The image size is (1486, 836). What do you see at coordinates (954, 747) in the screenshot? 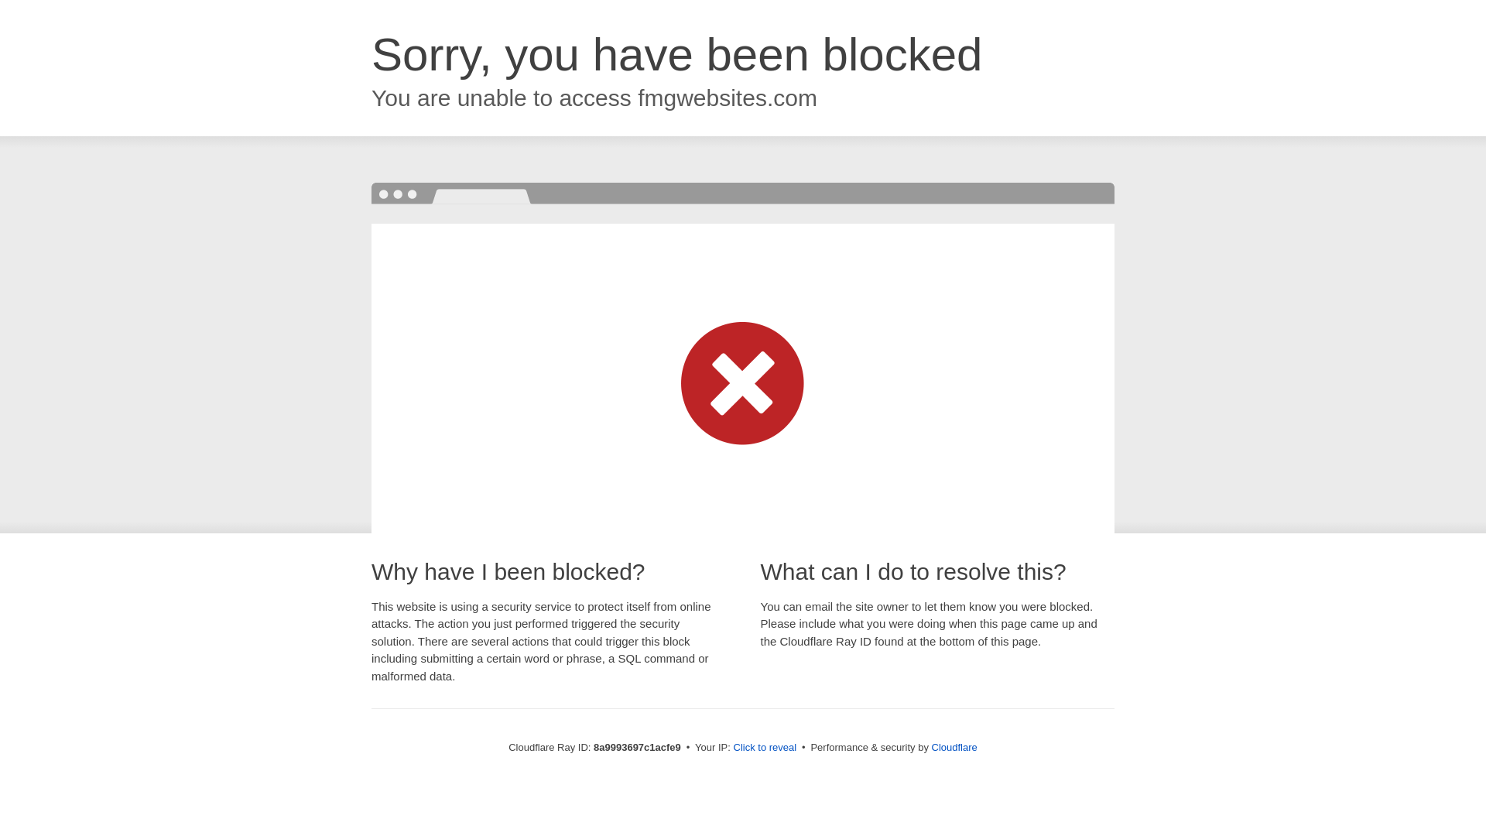
I see `Cloudflare` at bounding box center [954, 747].